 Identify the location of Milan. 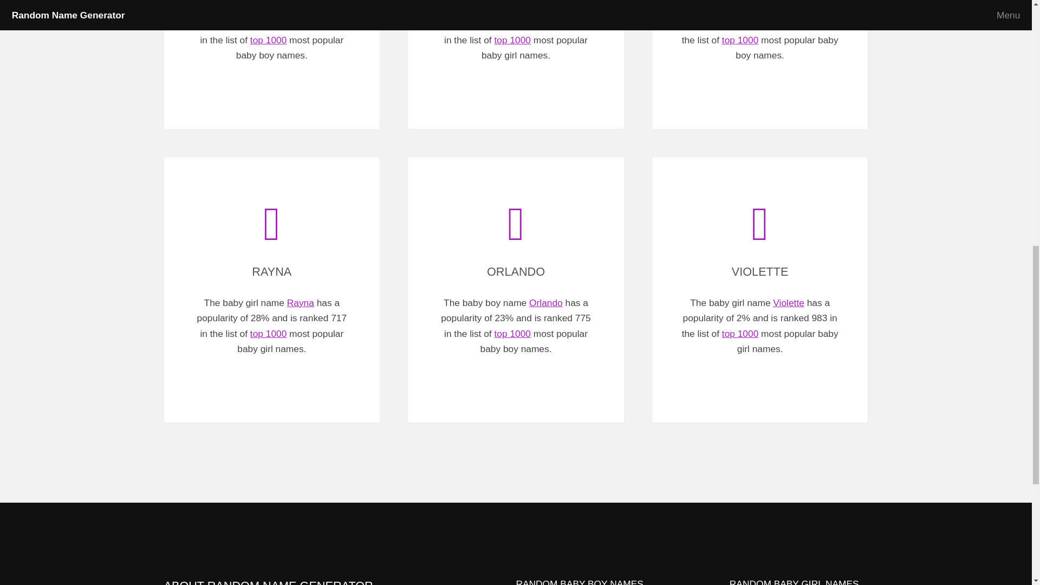
(301, 9).